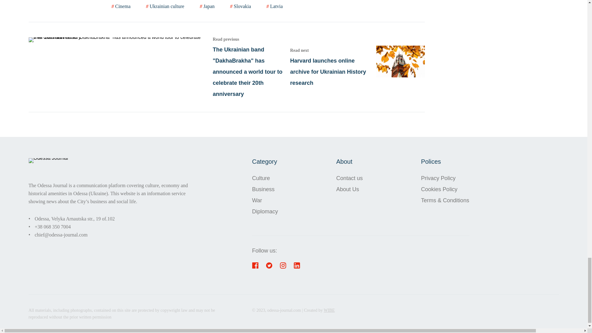 This screenshot has width=592, height=333. Describe the element at coordinates (265, 200) in the screenshot. I see `War` at that location.